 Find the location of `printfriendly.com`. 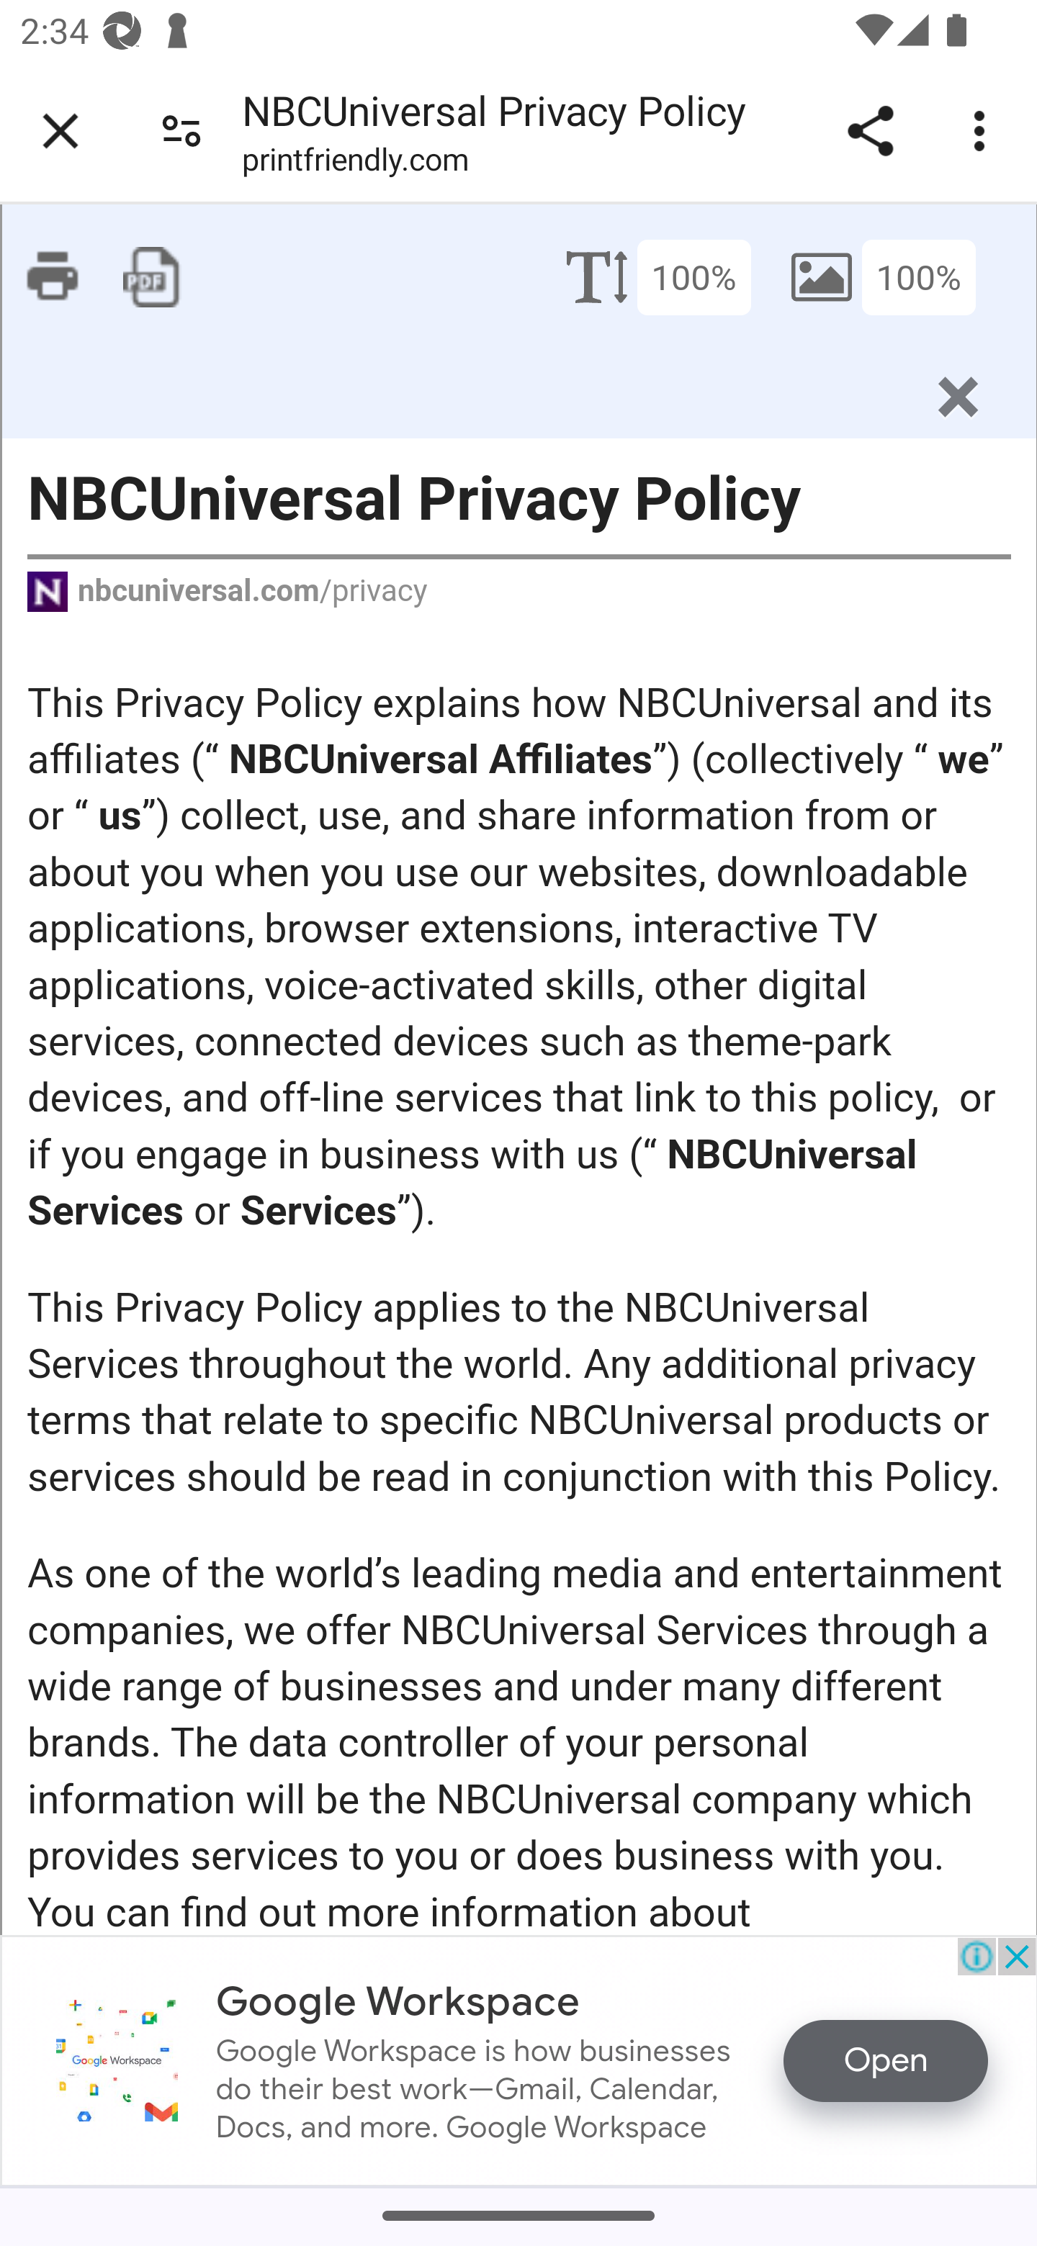

printfriendly.com is located at coordinates (354, 164).